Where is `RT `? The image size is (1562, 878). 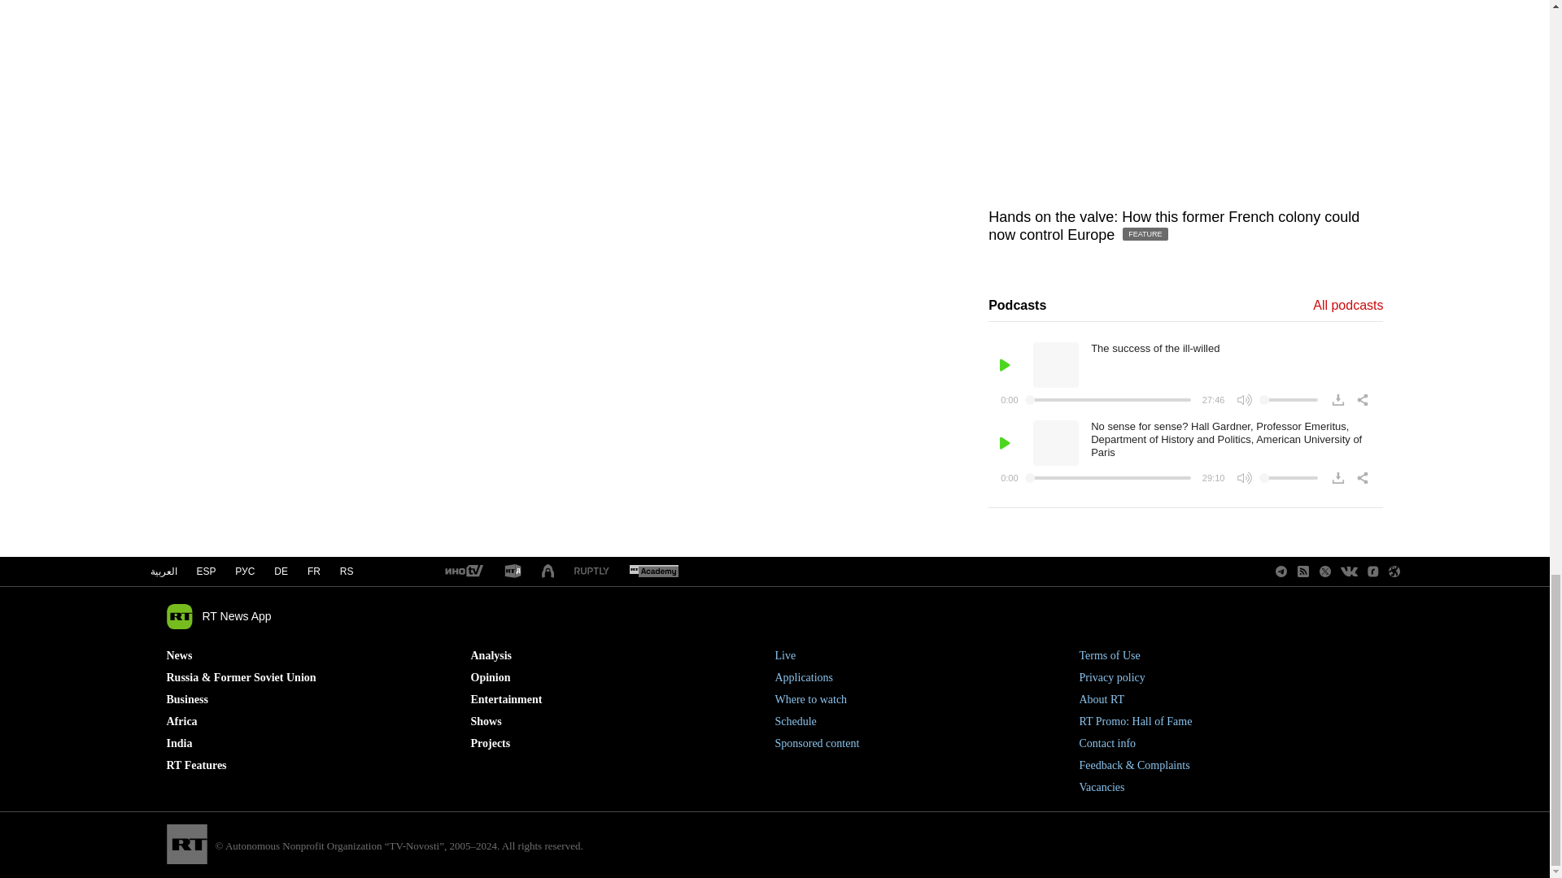 RT  is located at coordinates (653, 572).